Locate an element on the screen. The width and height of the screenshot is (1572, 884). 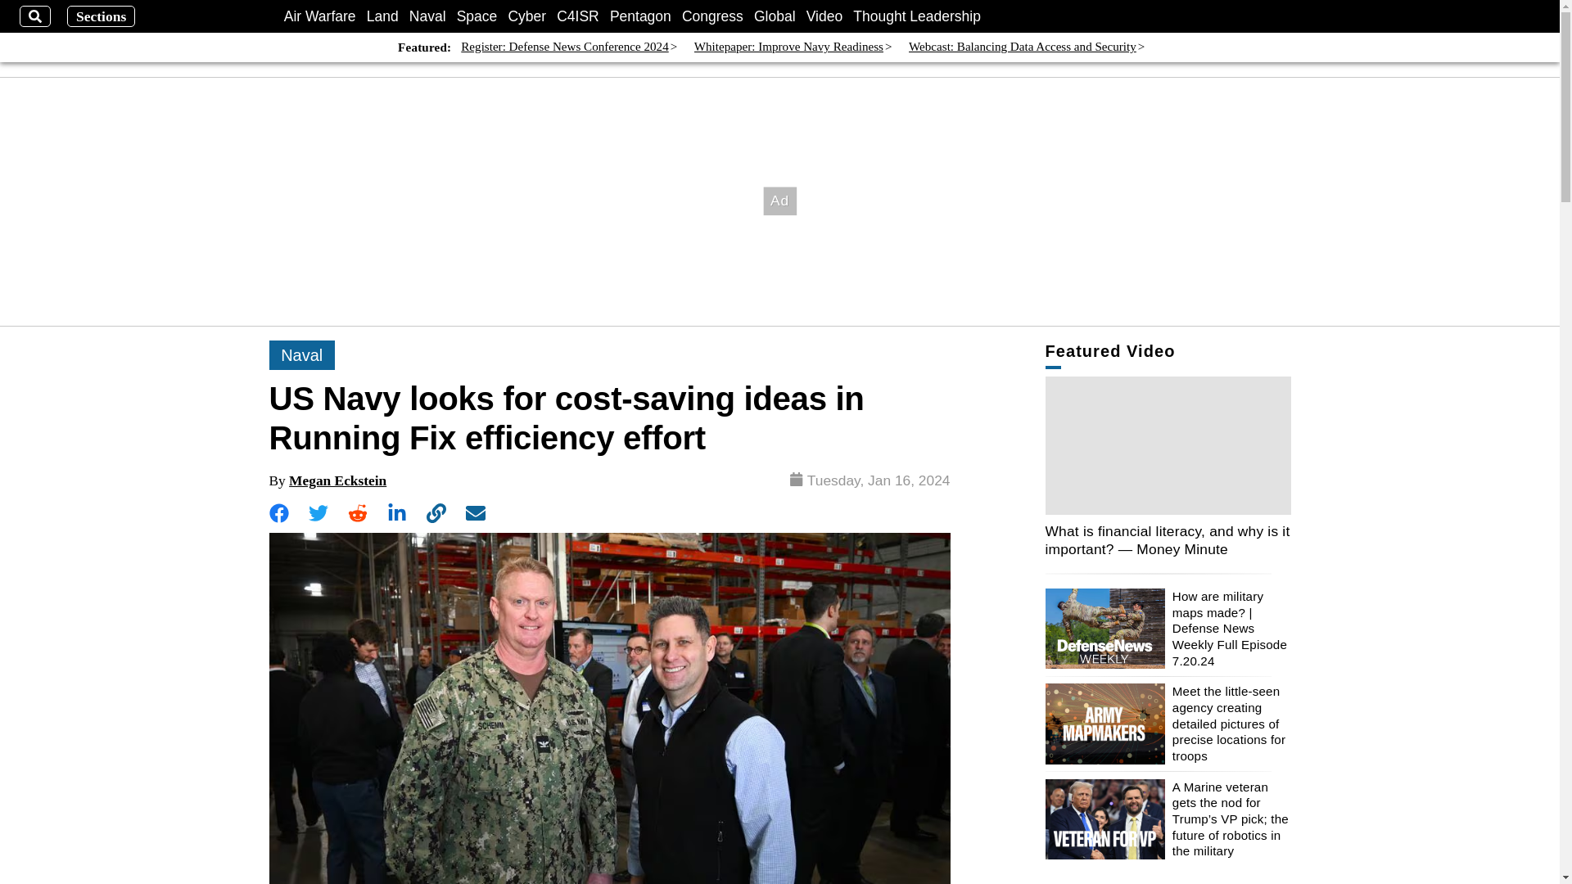
Thought Leadership is located at coordinates (917, 16).